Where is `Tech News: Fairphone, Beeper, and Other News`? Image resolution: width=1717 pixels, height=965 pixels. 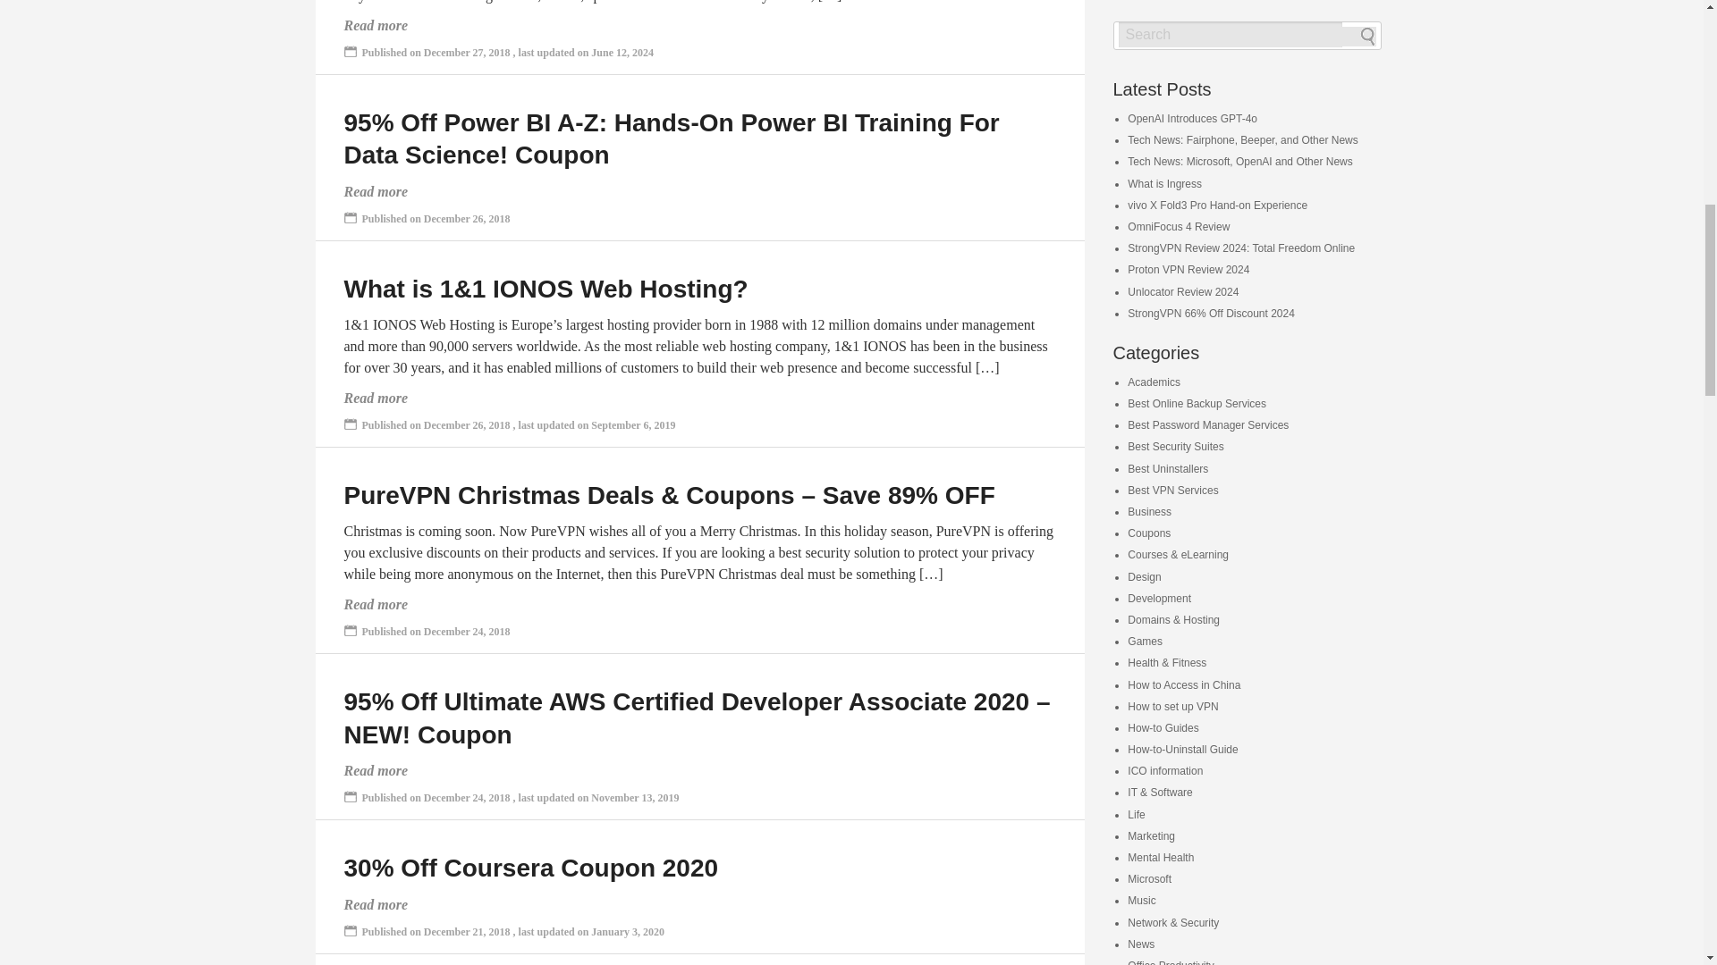
Tech News: Fairphone, Beeper, and Other News is located at coordinates (1243, 140).